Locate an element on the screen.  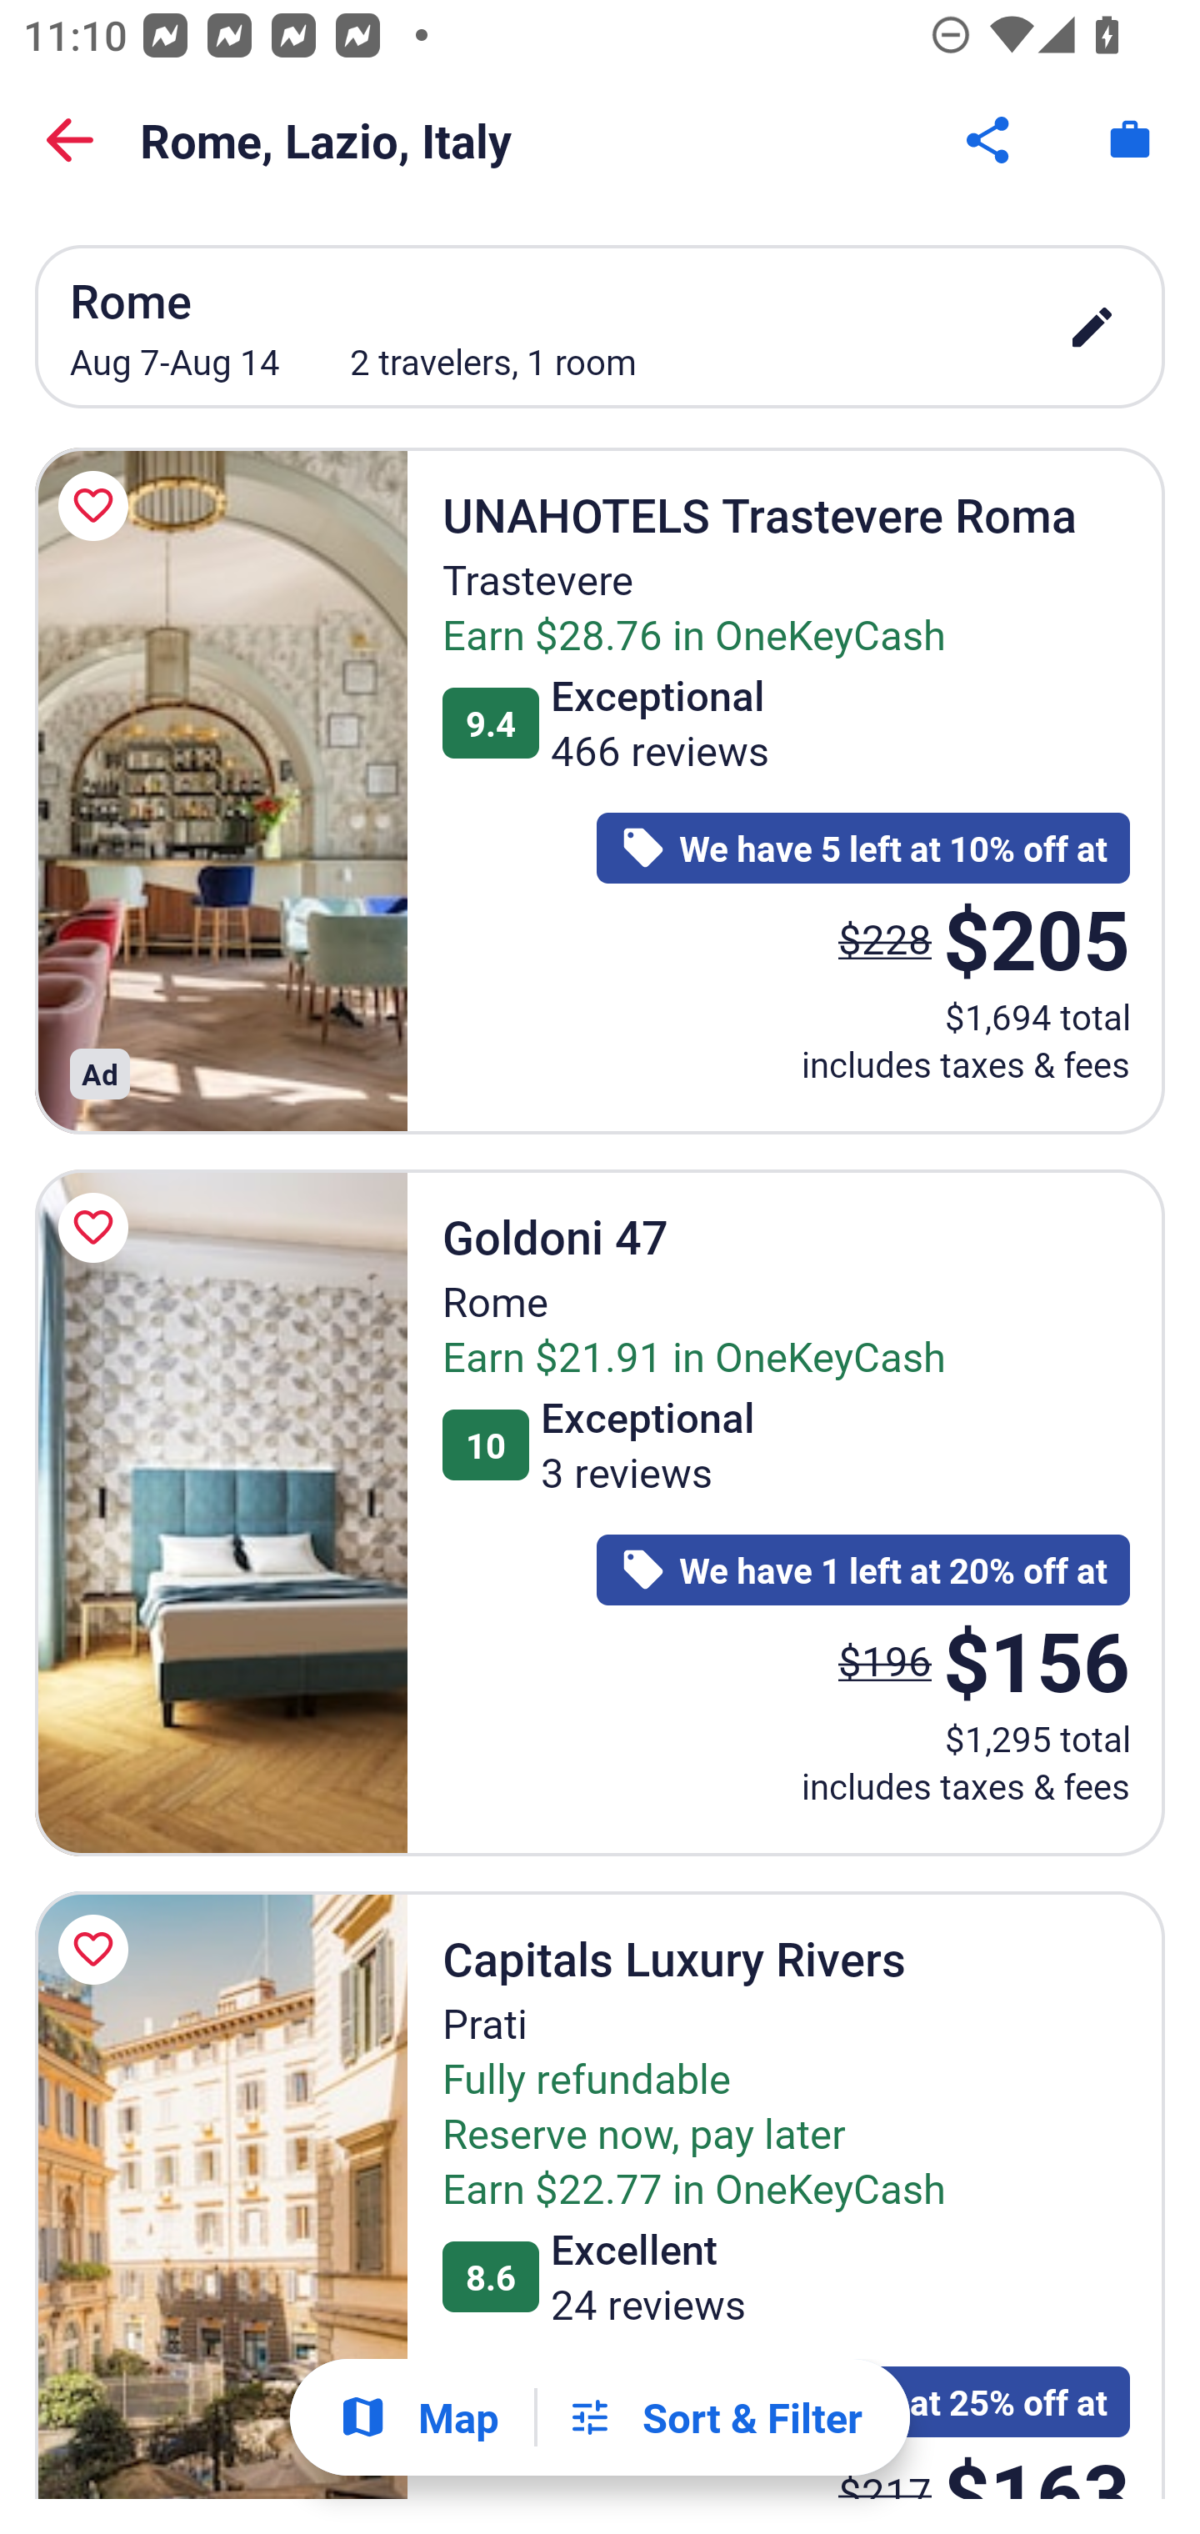
Trips. Button is located at coordinates (1130, 140).